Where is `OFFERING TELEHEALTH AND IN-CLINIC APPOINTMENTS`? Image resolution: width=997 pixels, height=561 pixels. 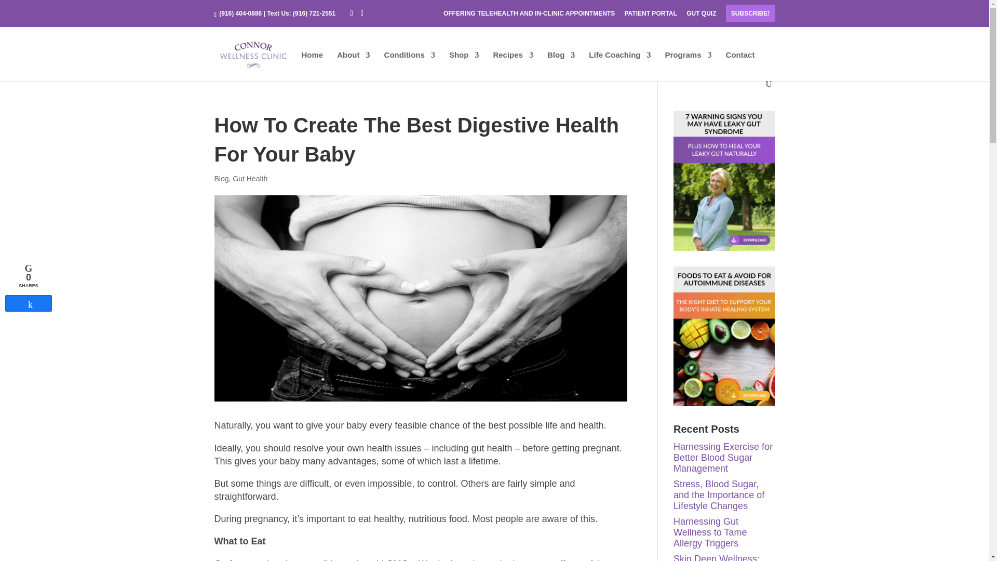 OFFERING TELEHEALTH AND IN-CLINIC APPOINTMENTS is located at coordinates (529, 16).